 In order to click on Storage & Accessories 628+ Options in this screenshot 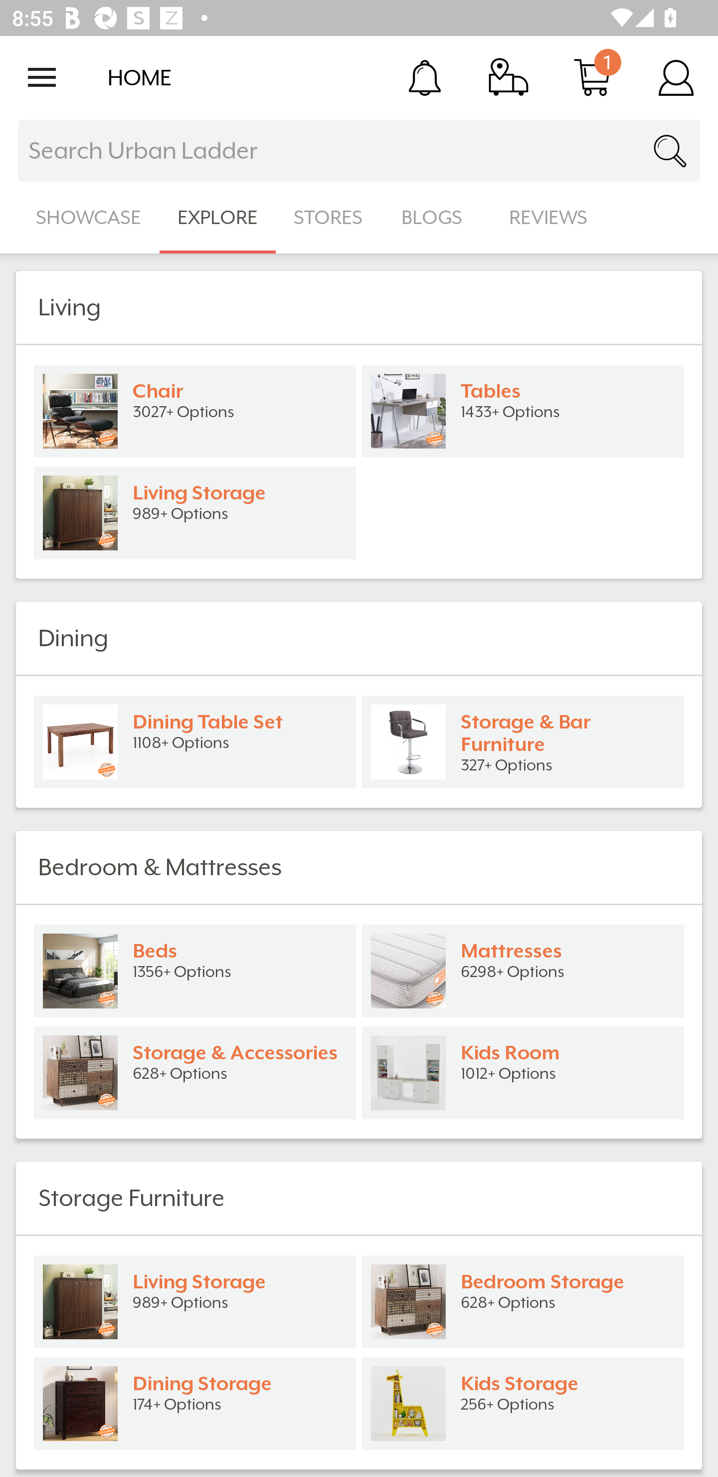, I will do `click(194, 1073)`.